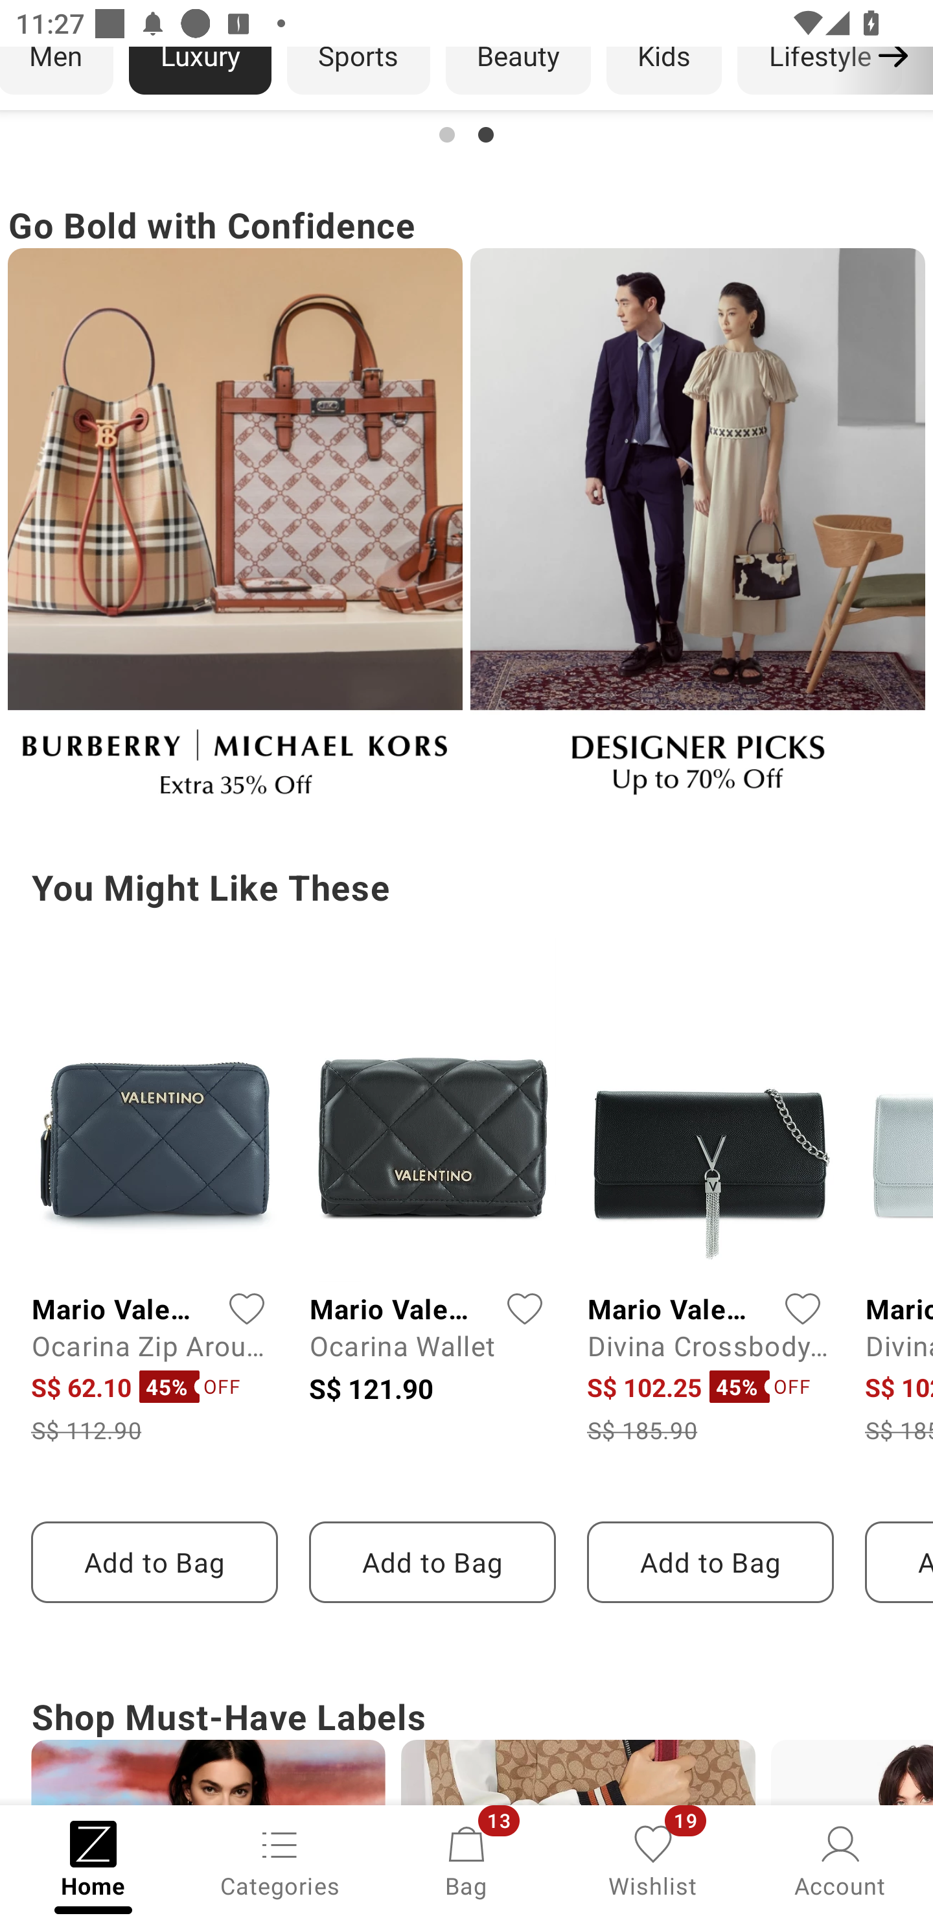  Describe the element at coordinates (432, 1562) in the screenshot. I see `Add to Bag` at that location.